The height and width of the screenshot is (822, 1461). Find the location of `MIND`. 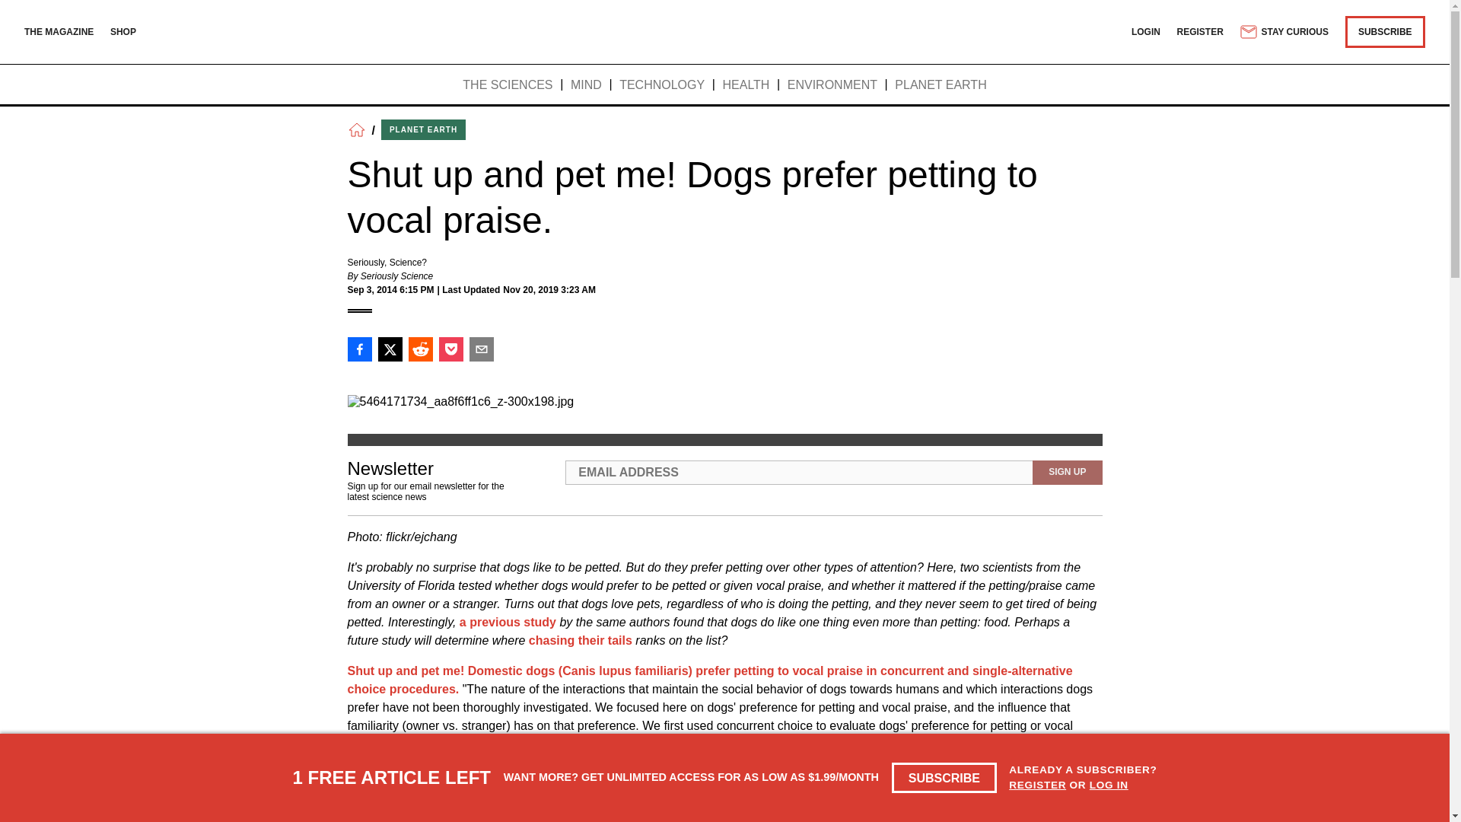

MIND is located at coordinates (586, 85).